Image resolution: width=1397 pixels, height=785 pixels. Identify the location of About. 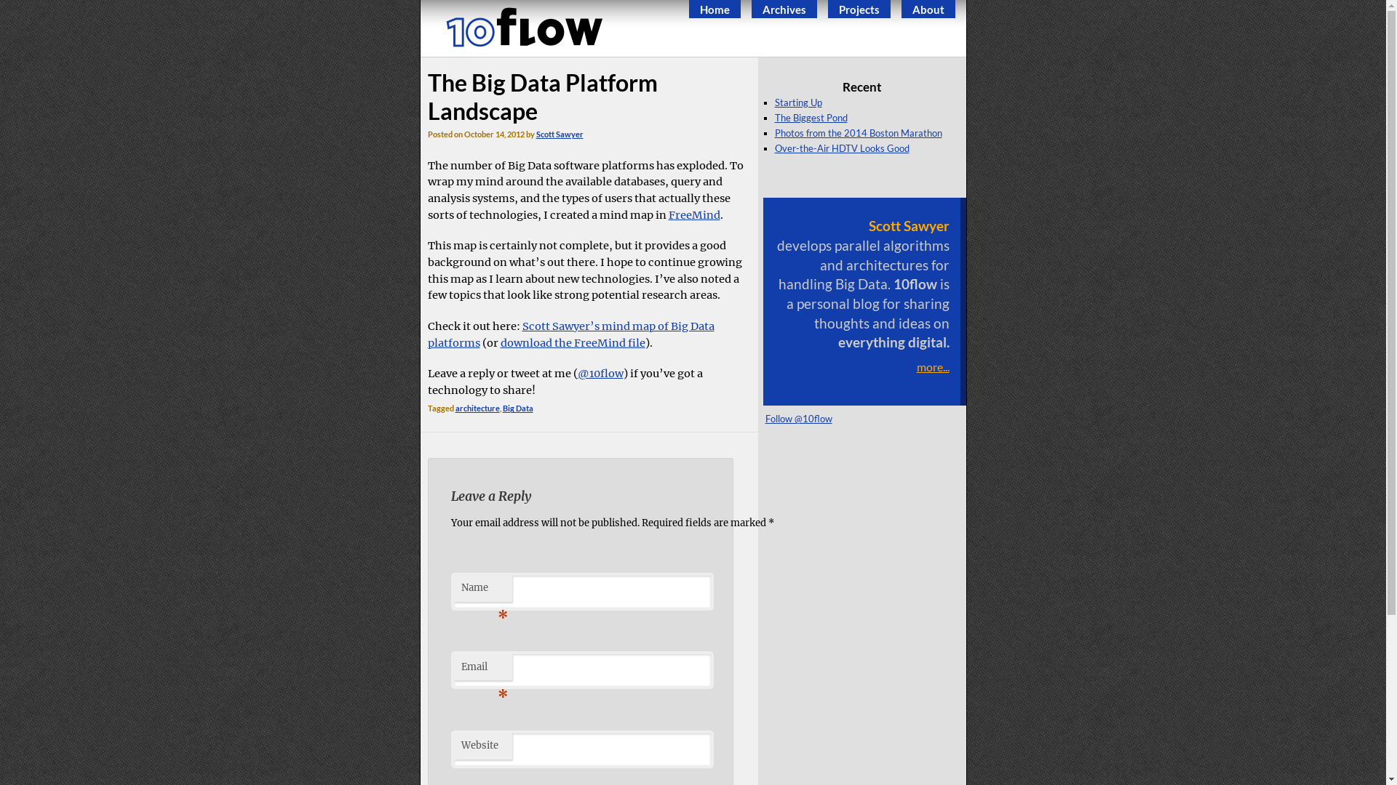
(928, 10).